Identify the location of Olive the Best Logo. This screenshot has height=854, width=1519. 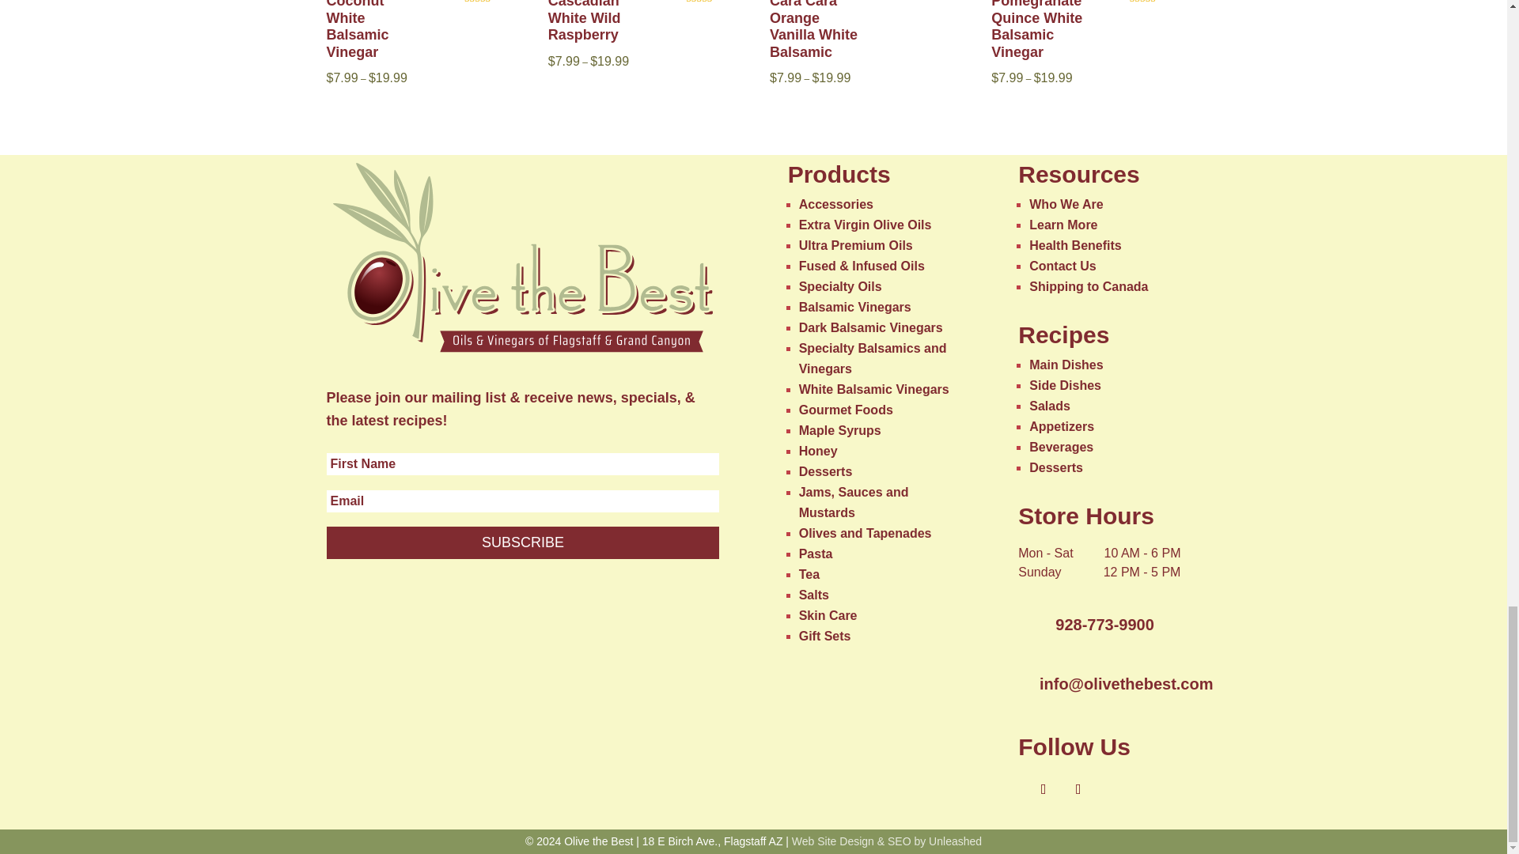
(522, 258).